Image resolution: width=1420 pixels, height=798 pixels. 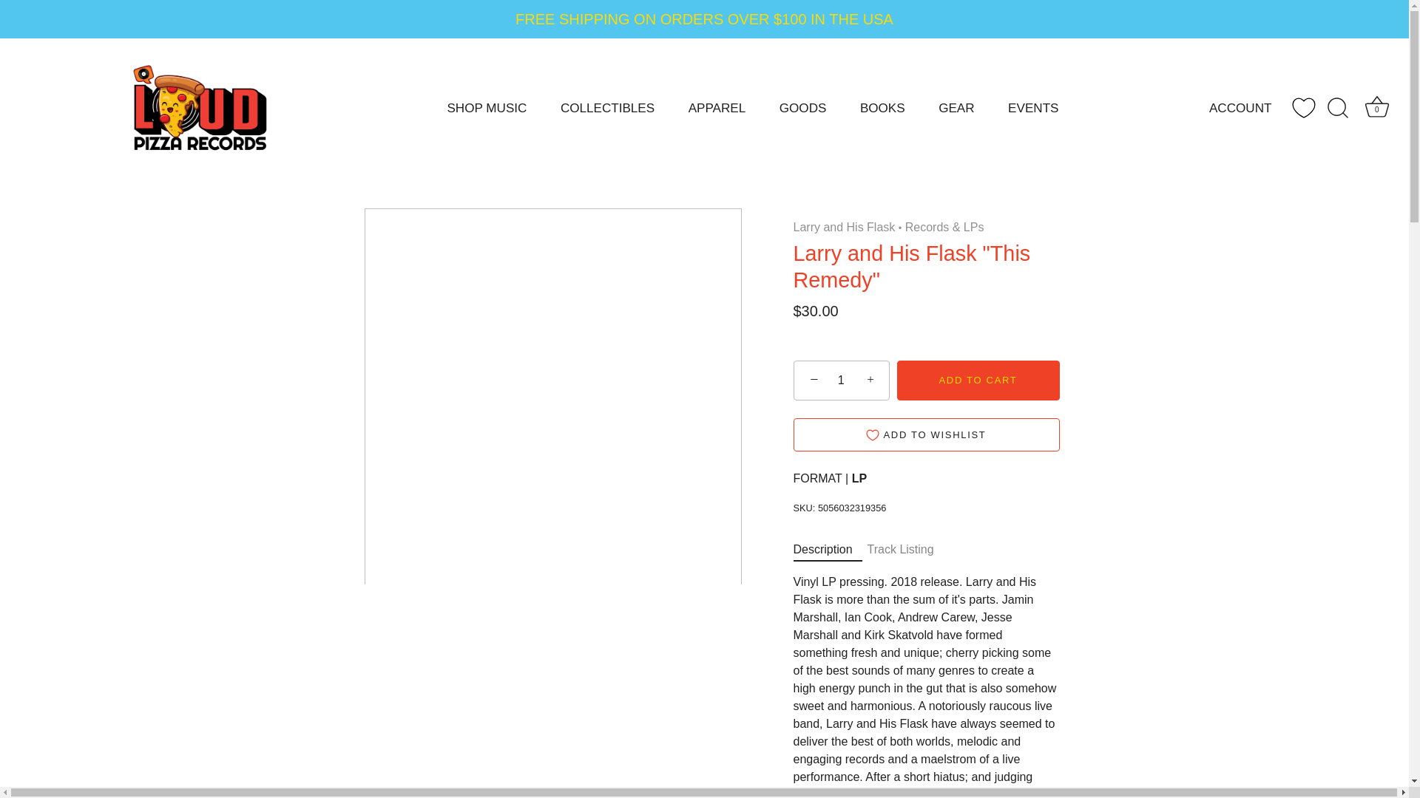 I want to click on COLLECTIBLES, so click(x=606, y=108).